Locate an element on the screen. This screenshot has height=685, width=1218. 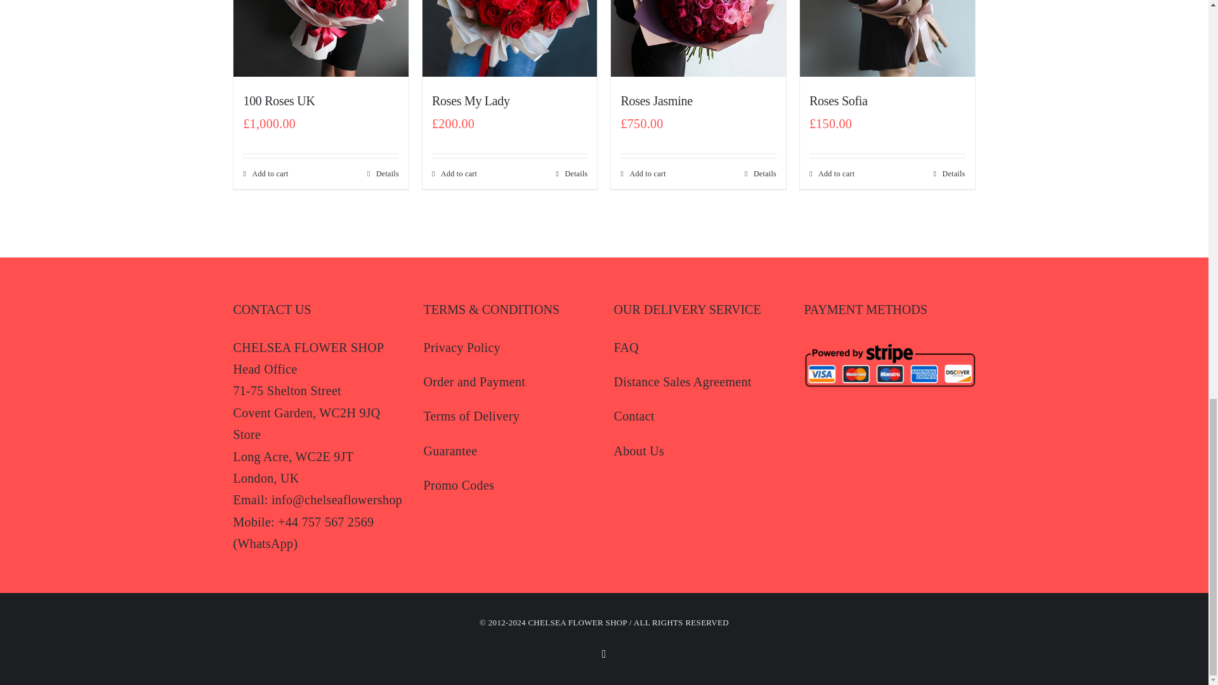
100 Roses UK is located at coordinates (278, 100).